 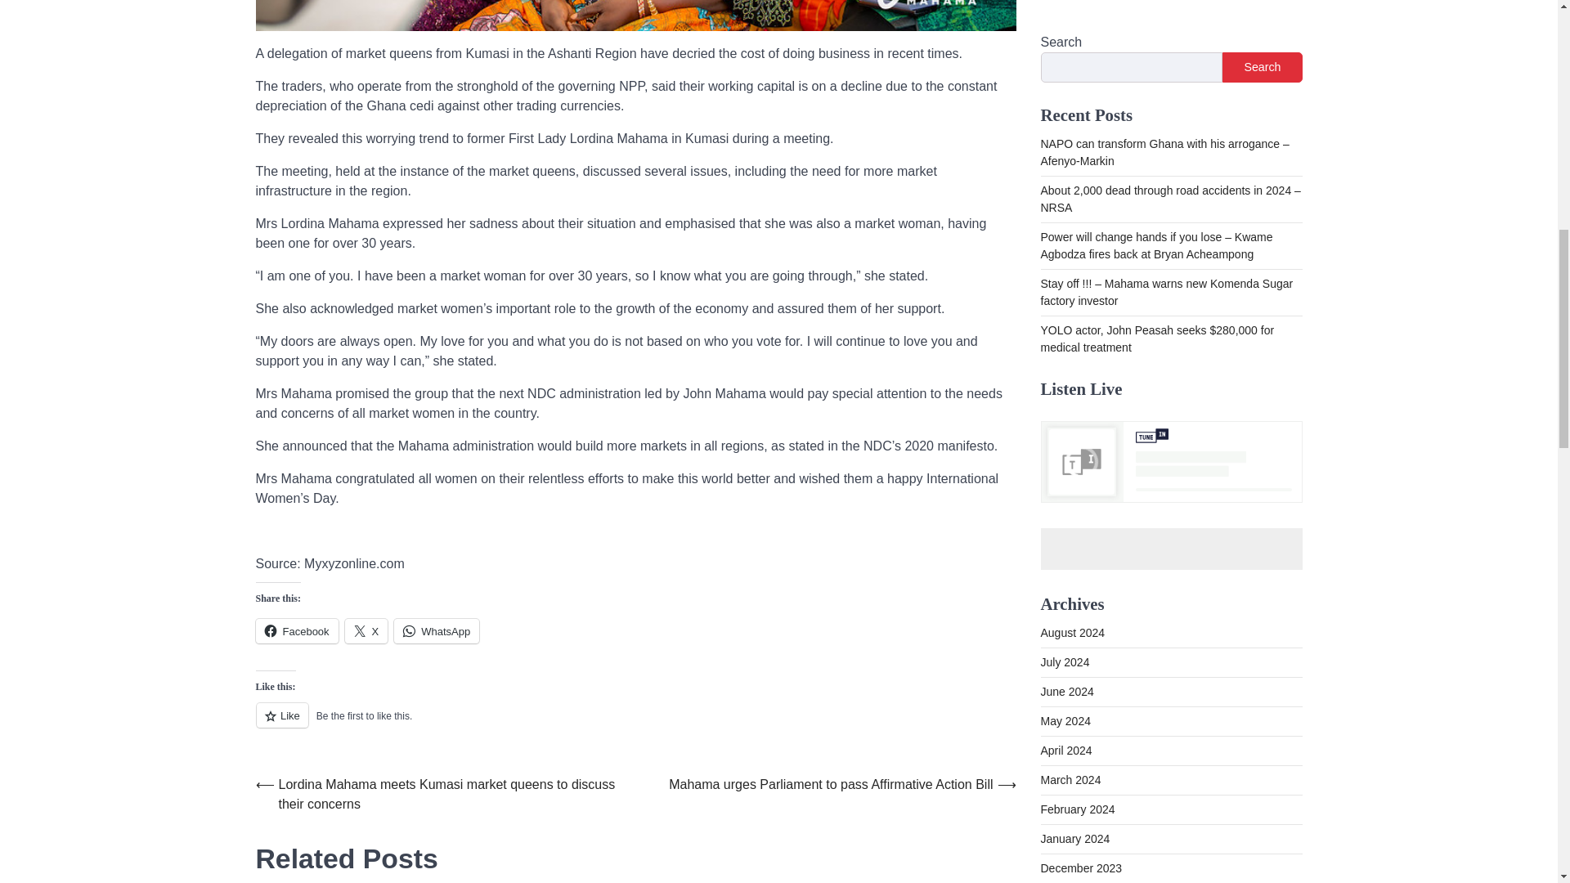 I want to click on WhatsApp, so click(x=436, y=631).